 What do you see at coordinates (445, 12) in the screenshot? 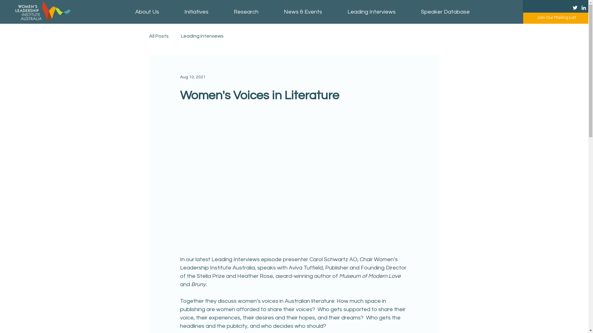
I see `Speaker Database` at bounding box center [445, 12].